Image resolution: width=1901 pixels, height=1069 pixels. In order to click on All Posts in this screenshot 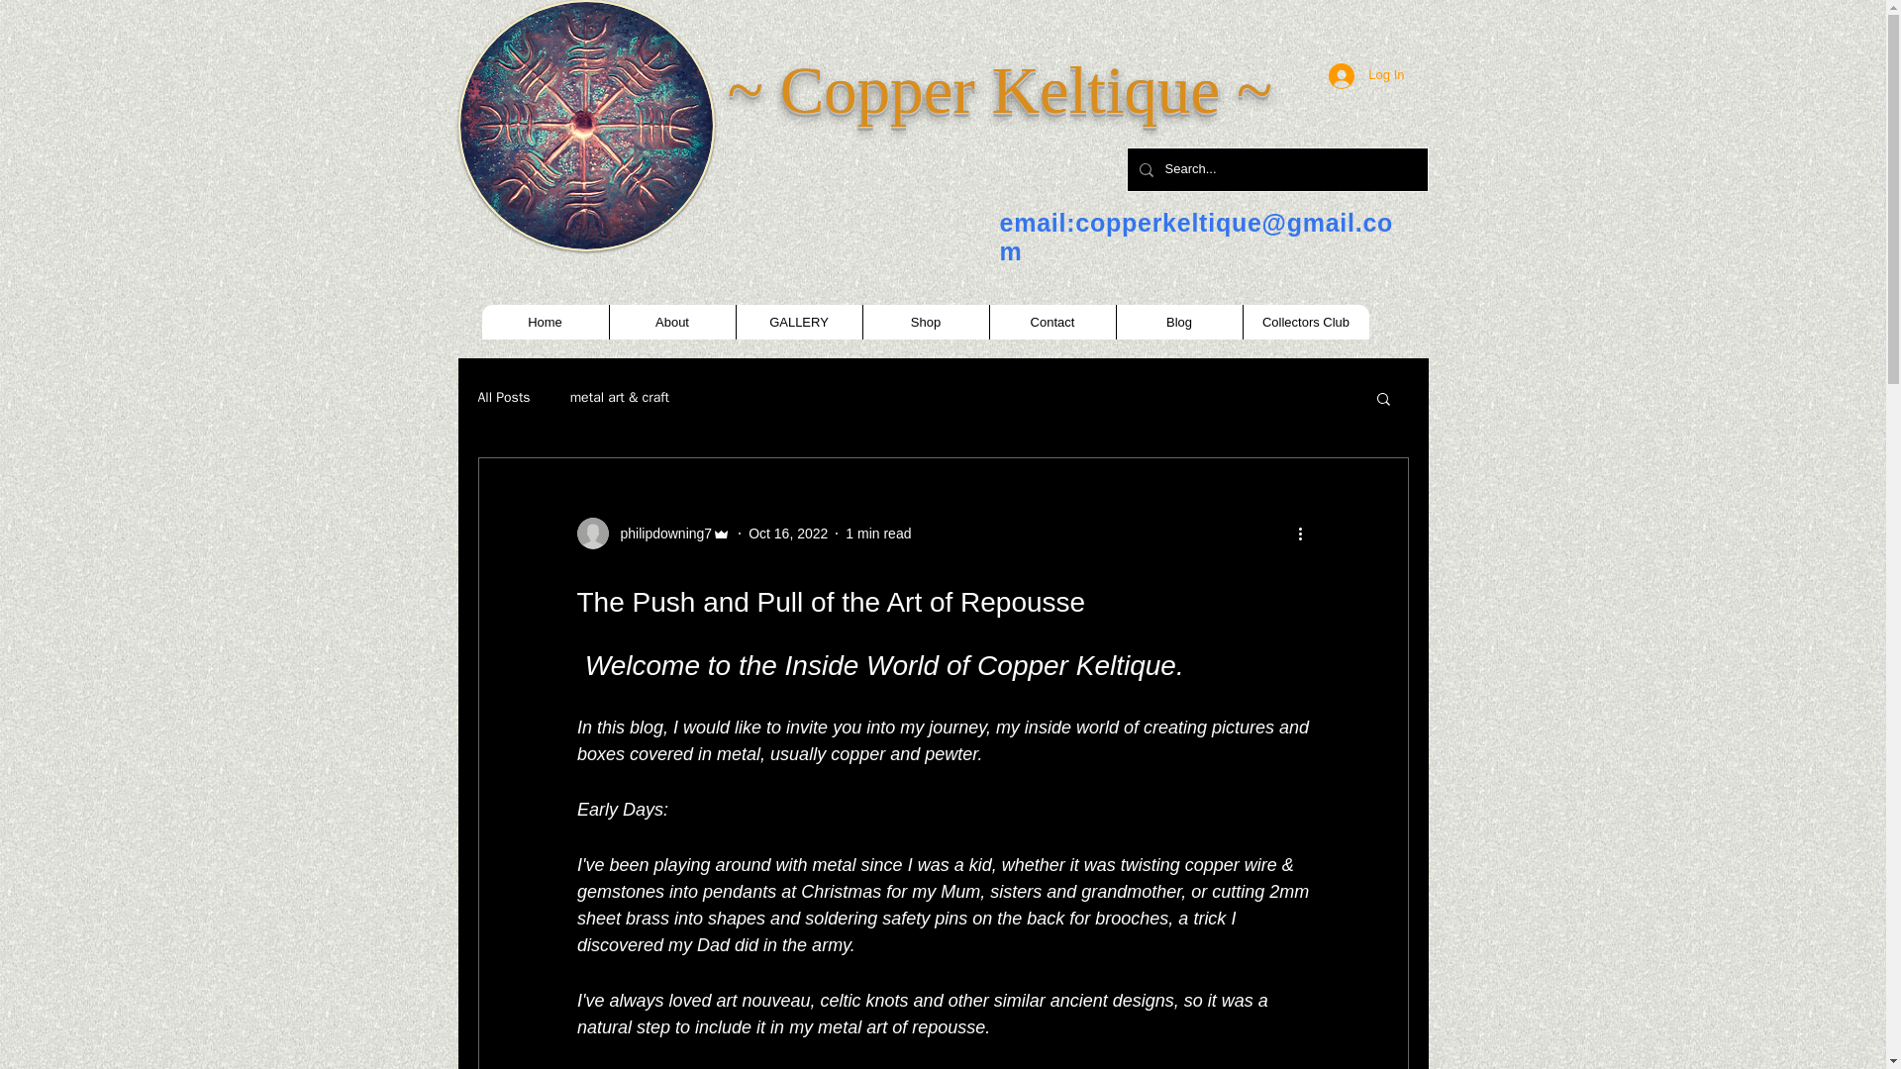, I will do `click(503, 398)`.